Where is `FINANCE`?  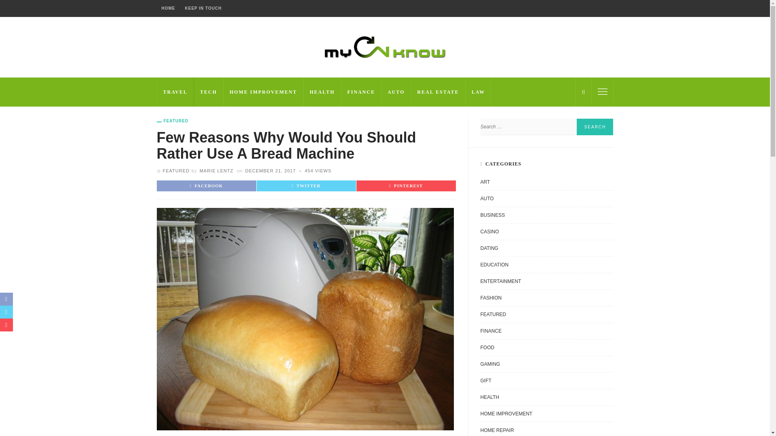 FINANCE is located at coordinates (361, 92).